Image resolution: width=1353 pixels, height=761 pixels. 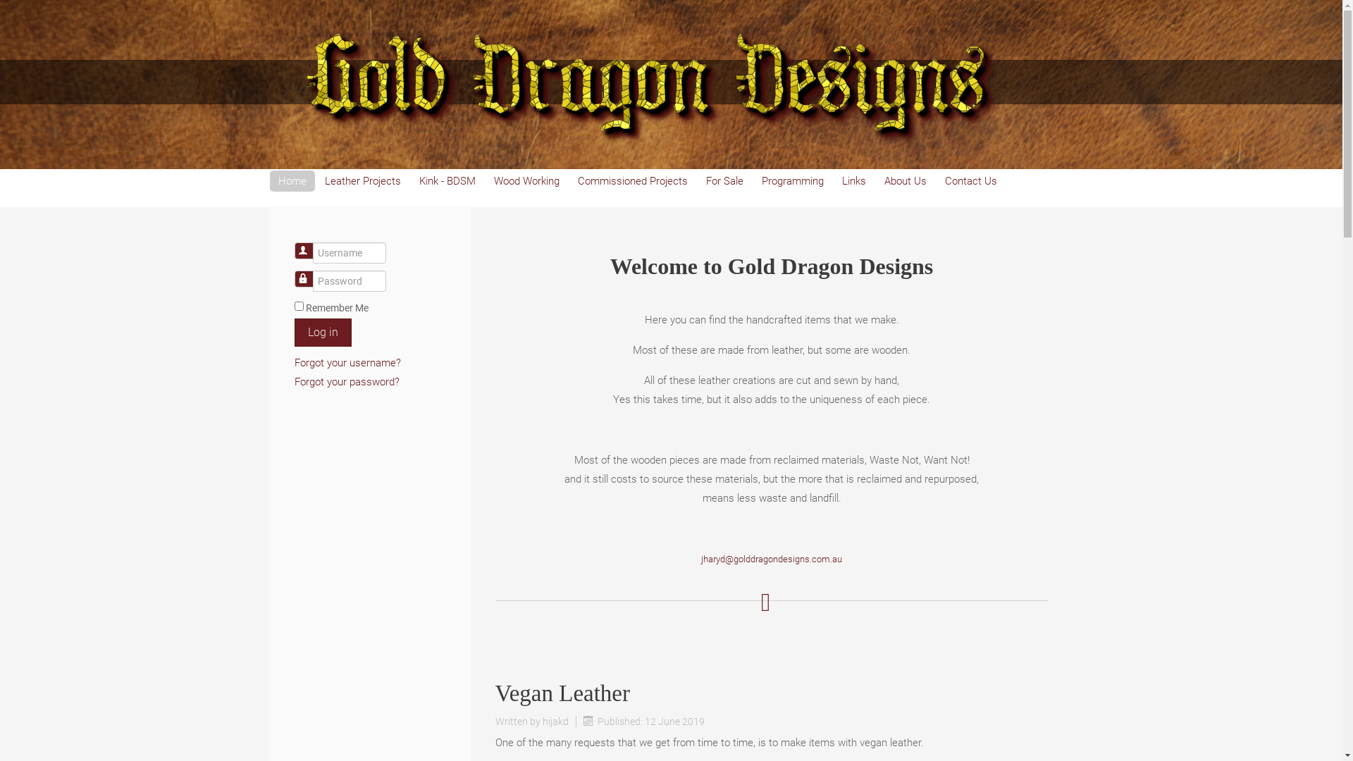 What do you see at coordinates (970, 181) in the screenshot?
I see `Contact Us` at bounding box center [970, 181].